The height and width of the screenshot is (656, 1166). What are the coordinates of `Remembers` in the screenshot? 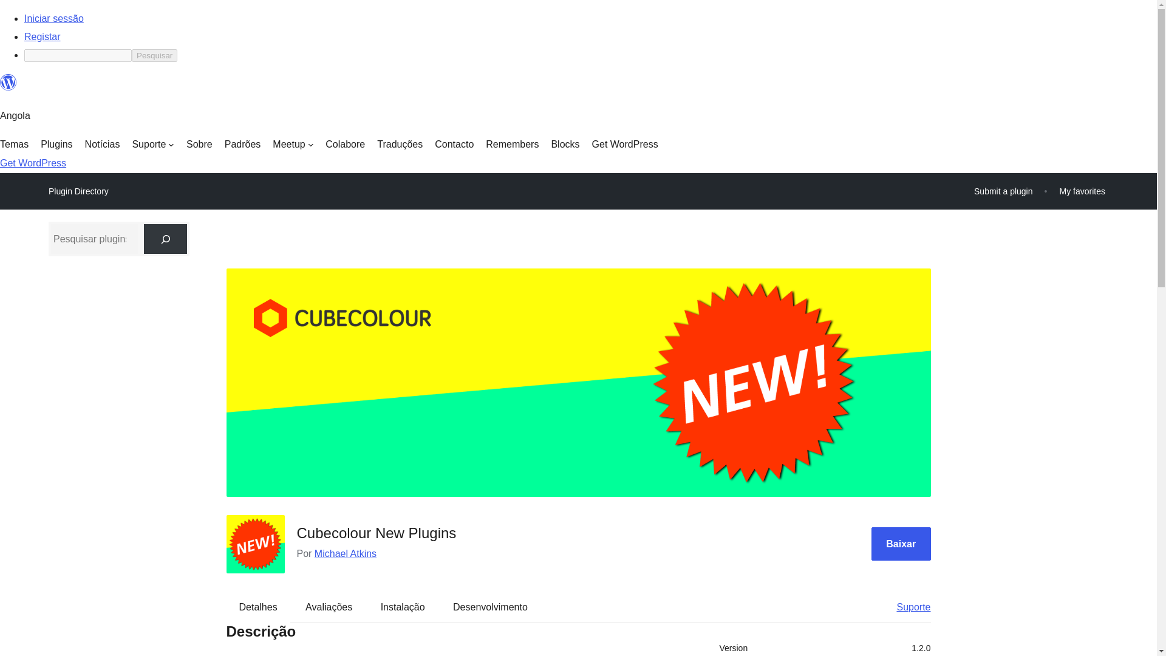 It's located at (513, 144).